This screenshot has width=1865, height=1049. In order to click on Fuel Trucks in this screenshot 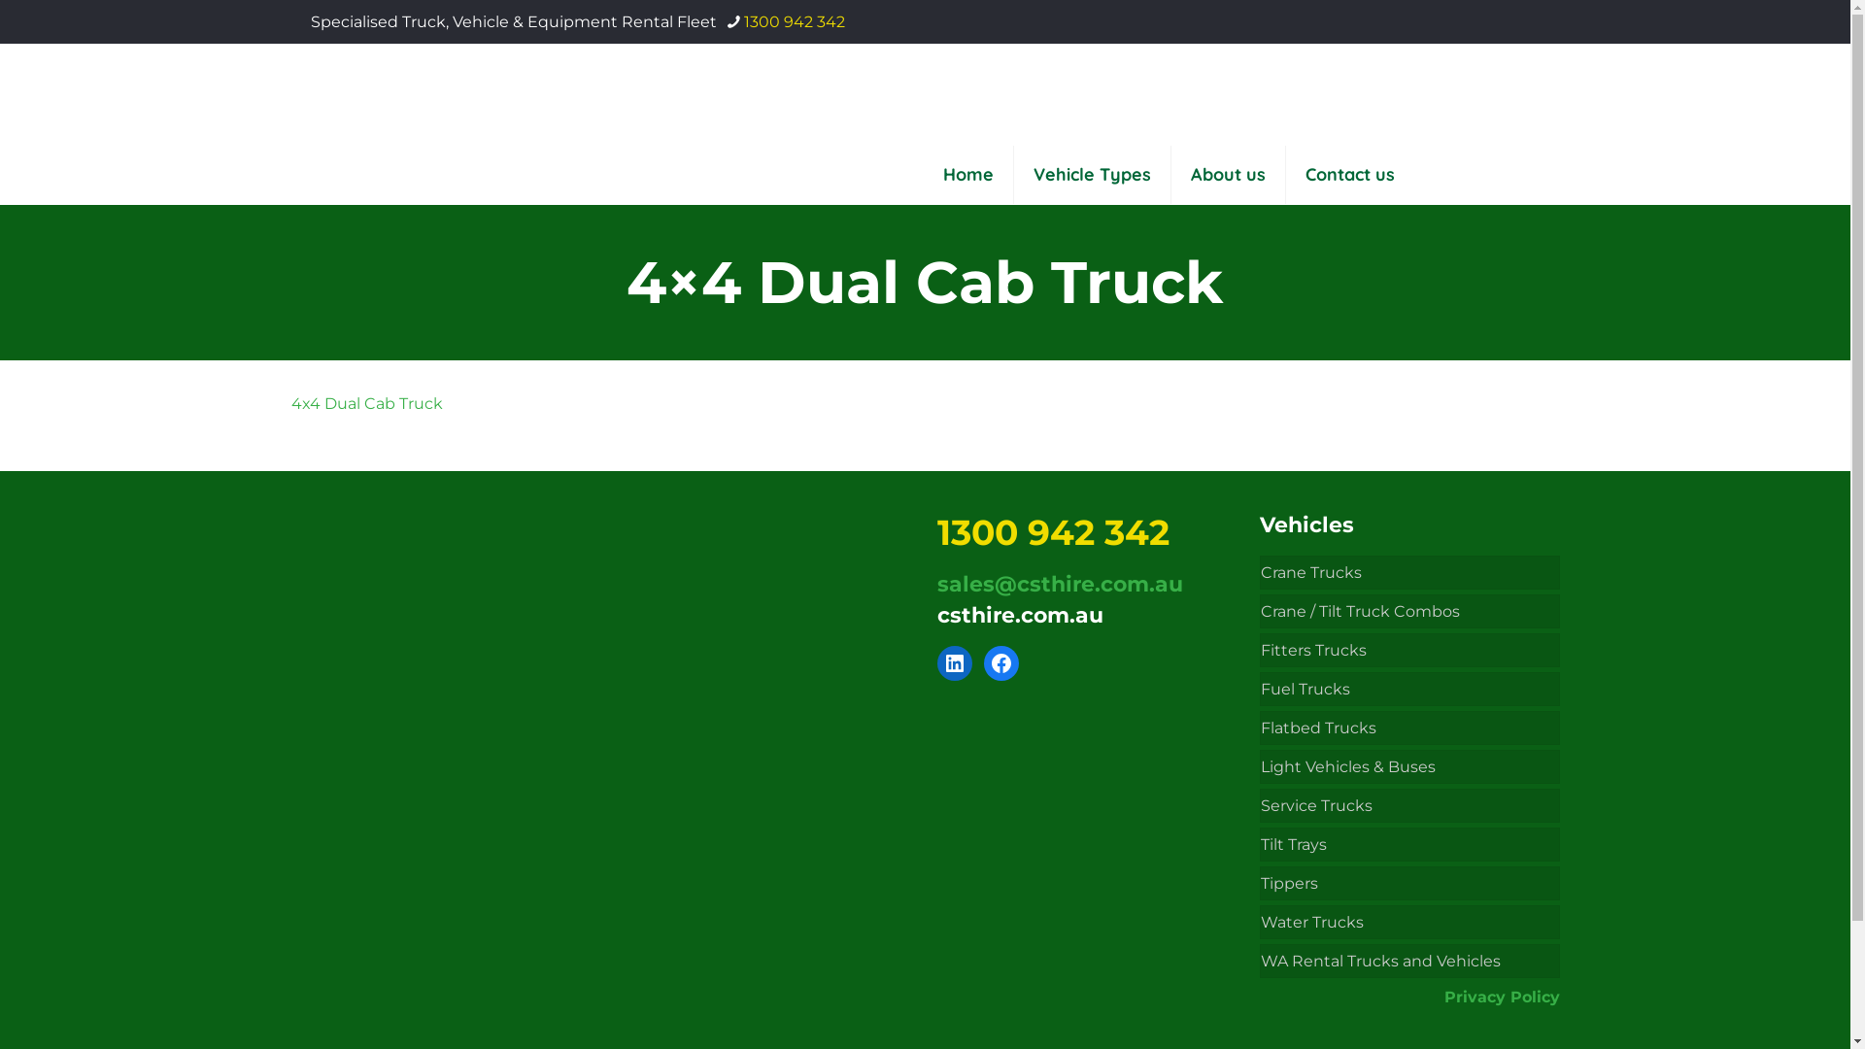, I will do `click(1410, 690)`.